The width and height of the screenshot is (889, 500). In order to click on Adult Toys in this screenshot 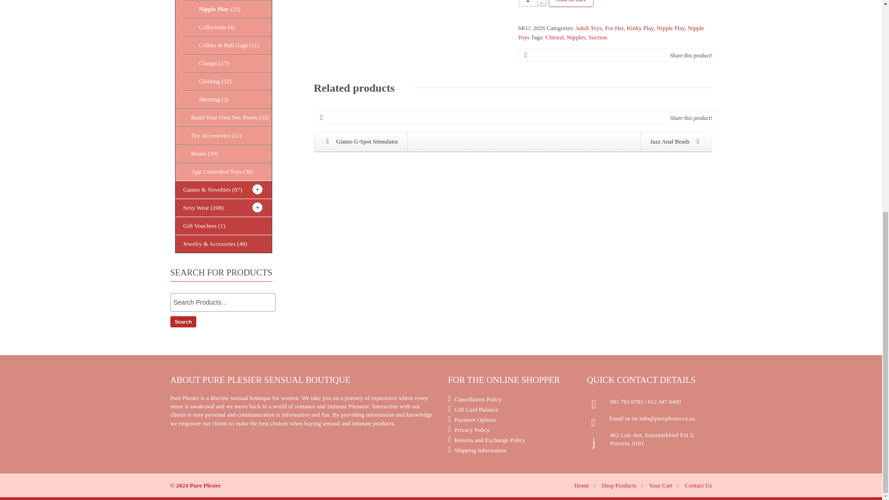, I will do `click(588, 28)`.